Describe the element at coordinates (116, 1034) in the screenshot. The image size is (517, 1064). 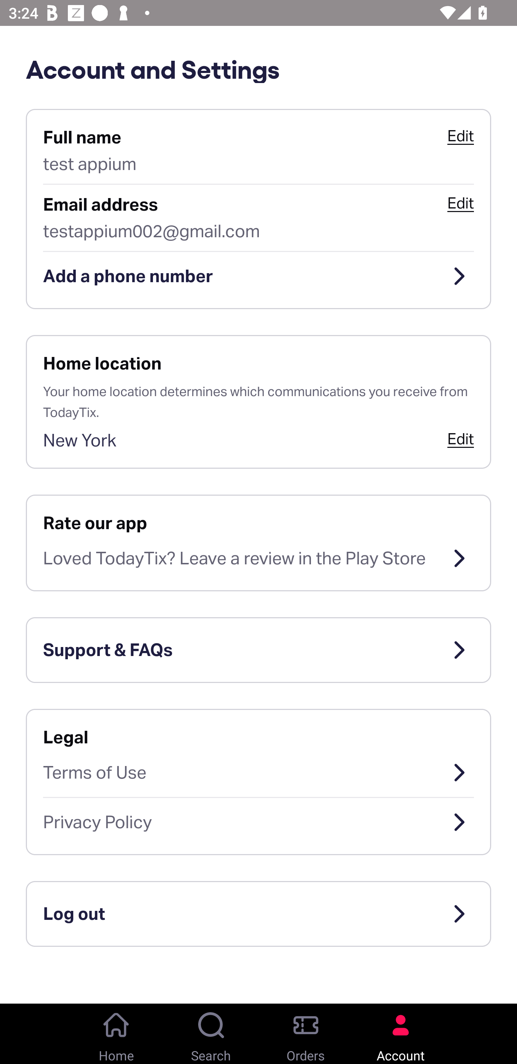
I see `Home` at that location.